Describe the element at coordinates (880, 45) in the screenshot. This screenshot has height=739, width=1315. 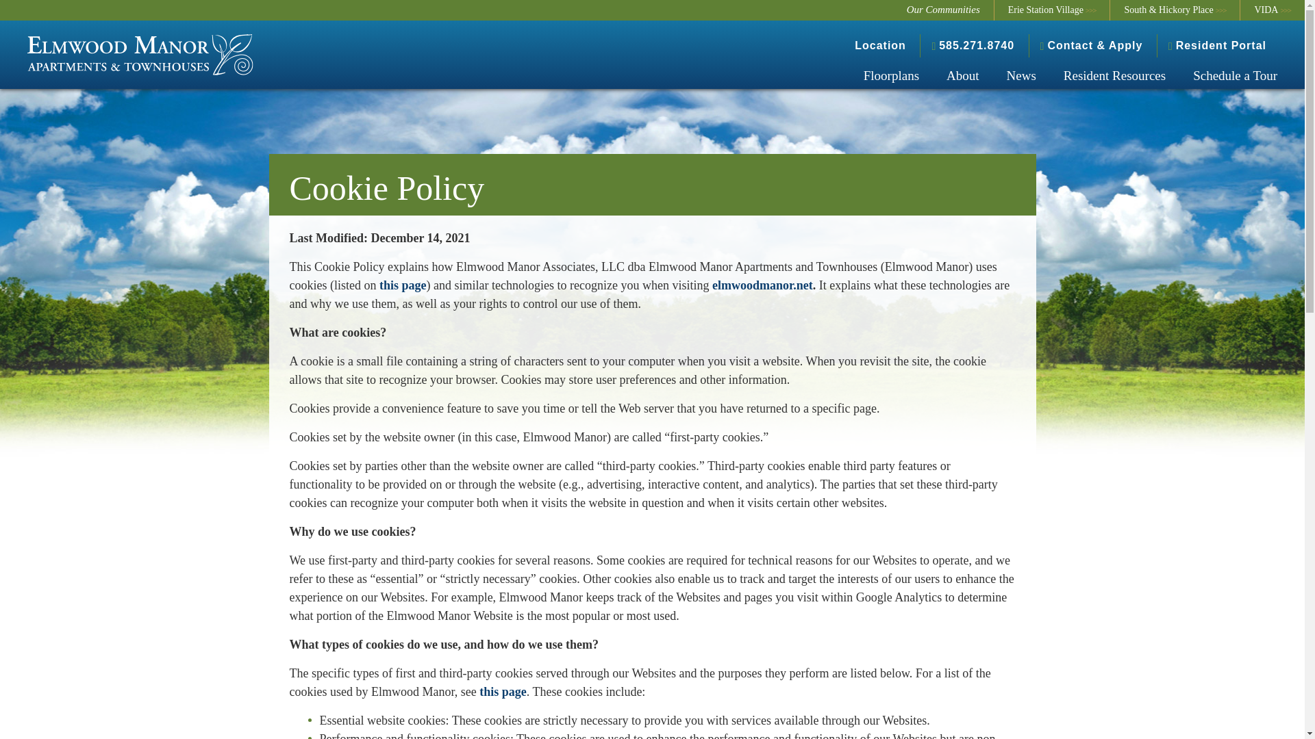
I see `Location` at that location.